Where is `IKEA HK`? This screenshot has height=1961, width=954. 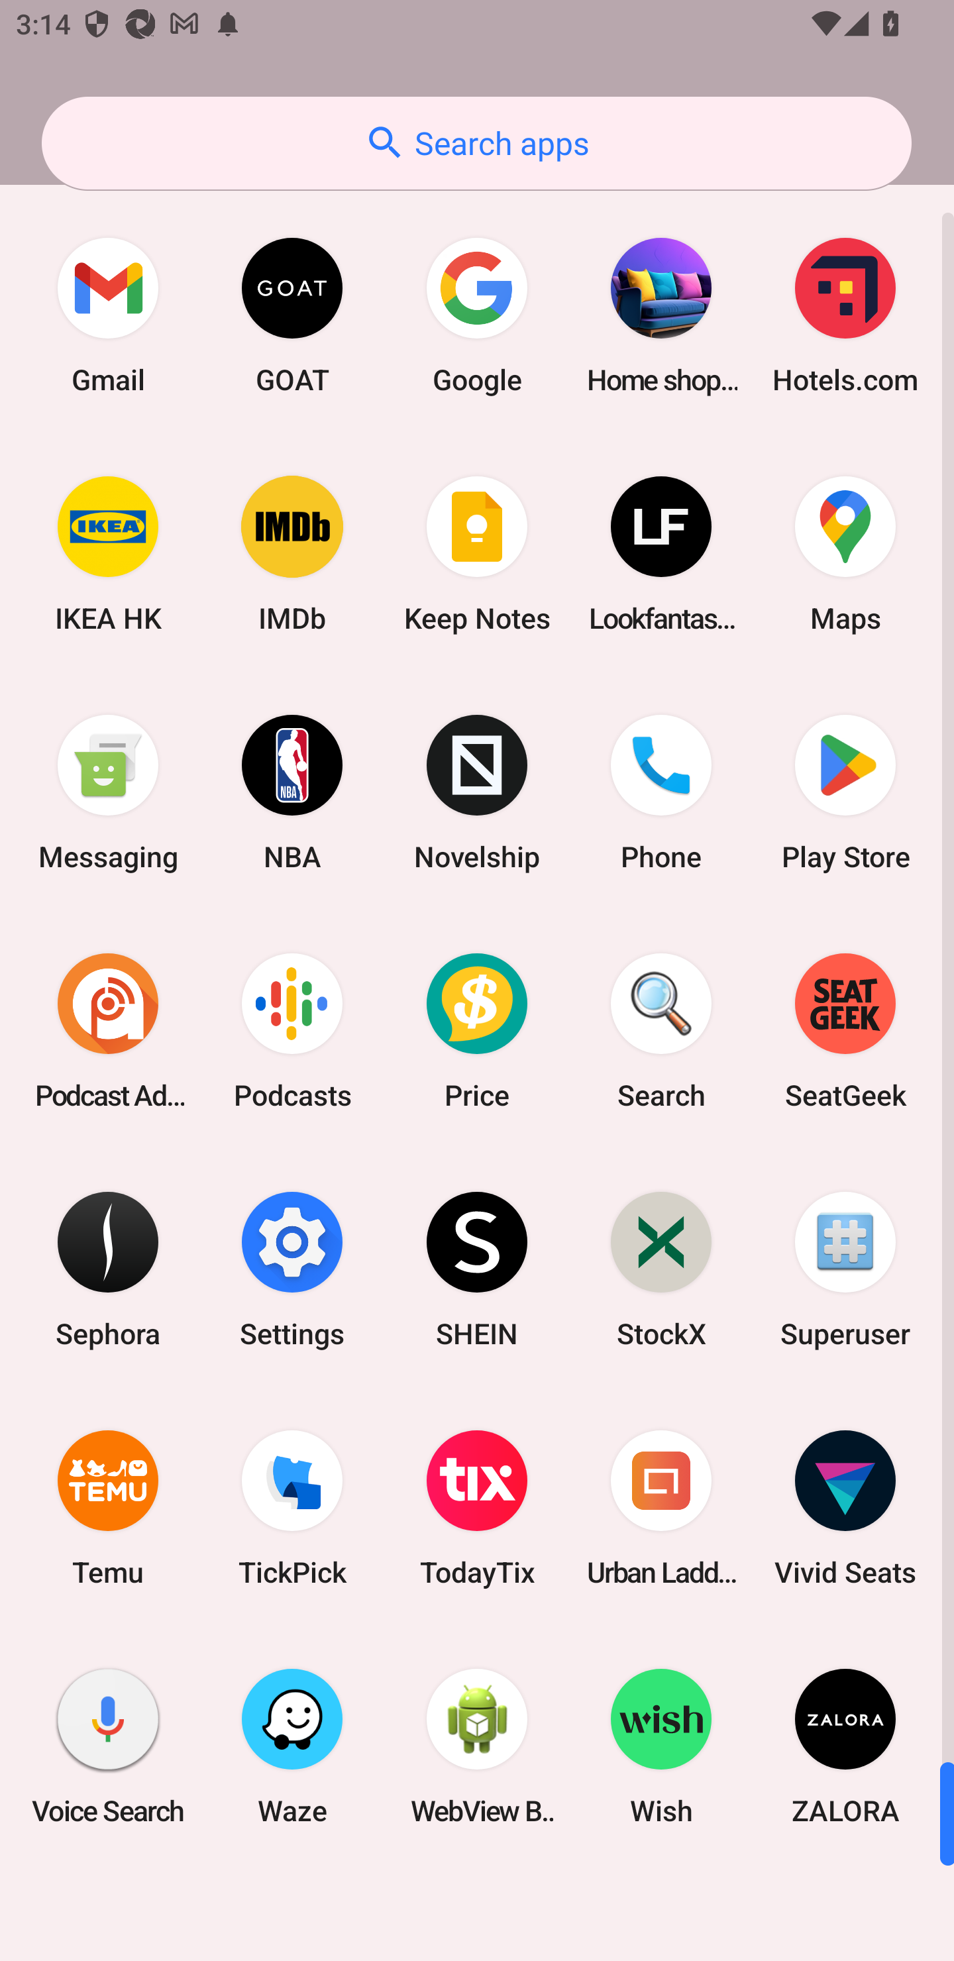 IKEA HK is located at coordinates (108, 554).